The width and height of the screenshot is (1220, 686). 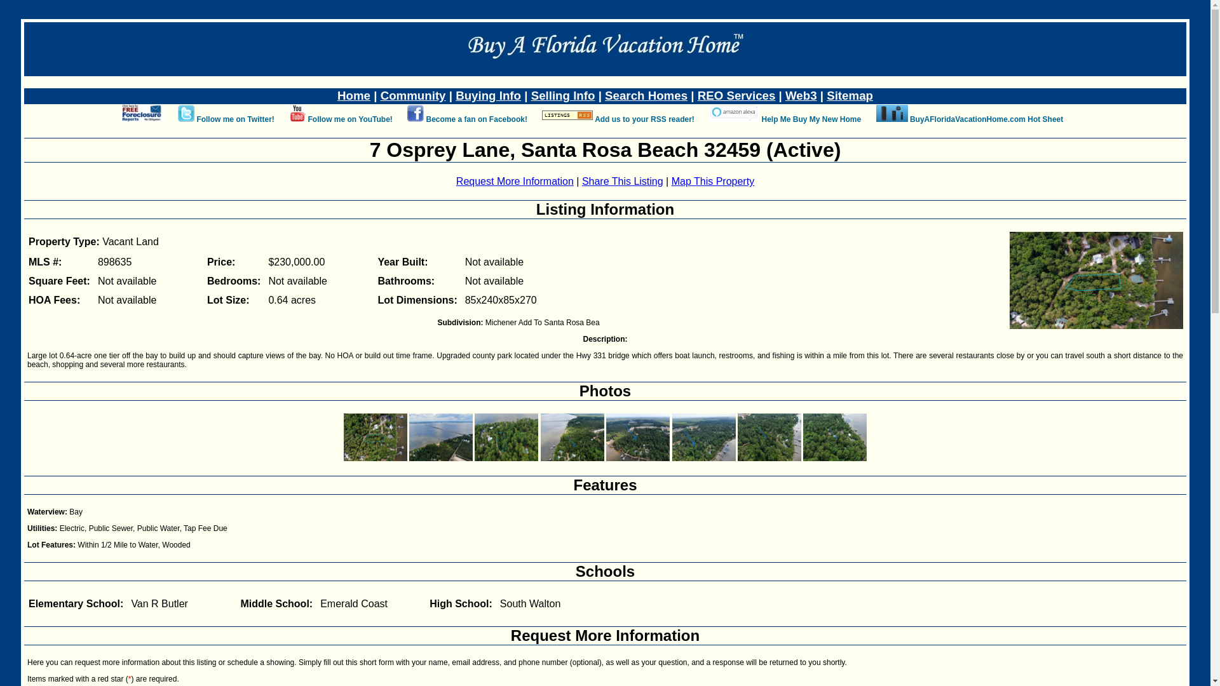 I want to click on Request More Information, so click(x=605, y=635).